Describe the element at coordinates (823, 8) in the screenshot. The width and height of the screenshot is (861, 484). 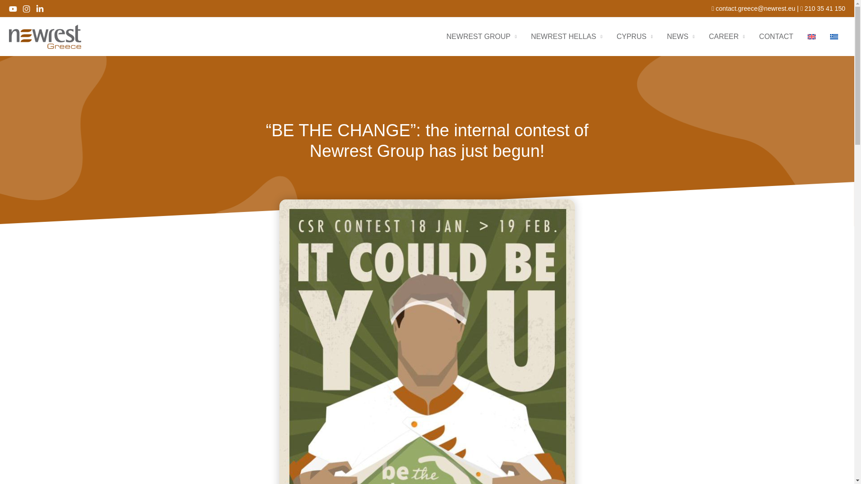
I see ` 210 35 41 150` at that location.